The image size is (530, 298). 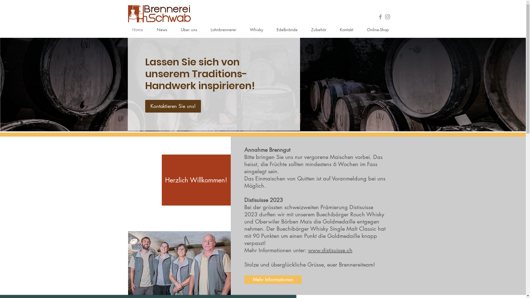 I want to click on www.distisuisse.ch, so click(x=330, y=250).